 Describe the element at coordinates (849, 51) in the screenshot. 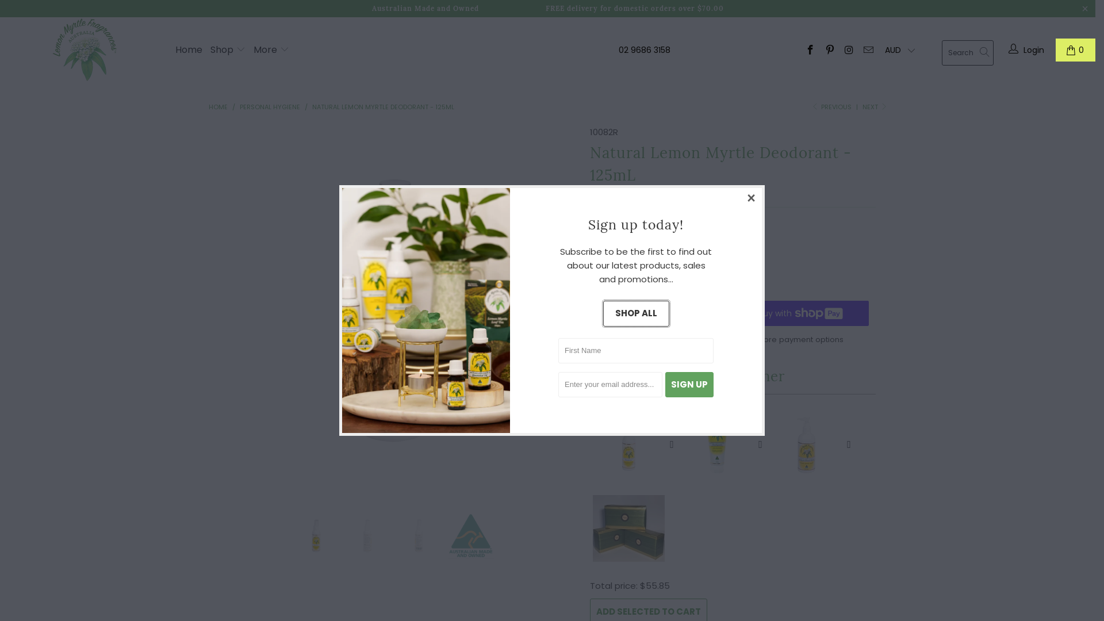

I see `Lemon Myrtle Fragrances on Instagram` at that location.